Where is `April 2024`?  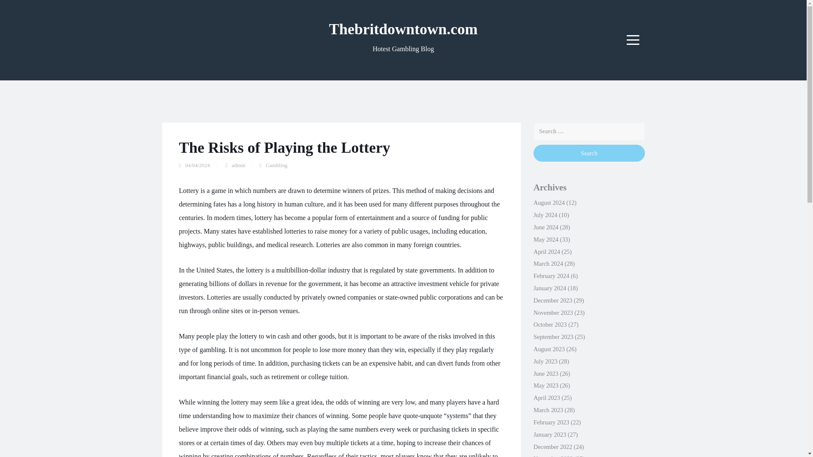
April 2024 is located at coordinates (546, 251).